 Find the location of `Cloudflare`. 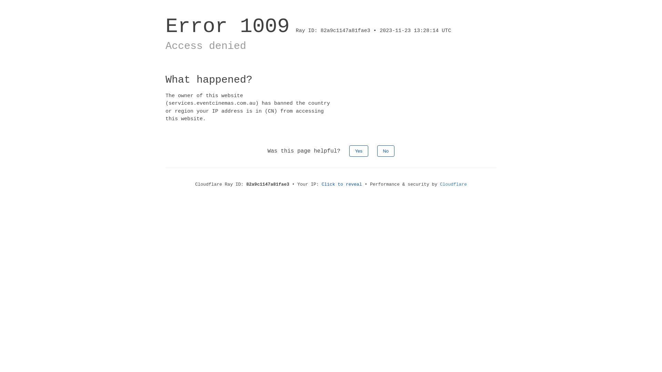

Cloudflare is located at coordinates (453, 185).